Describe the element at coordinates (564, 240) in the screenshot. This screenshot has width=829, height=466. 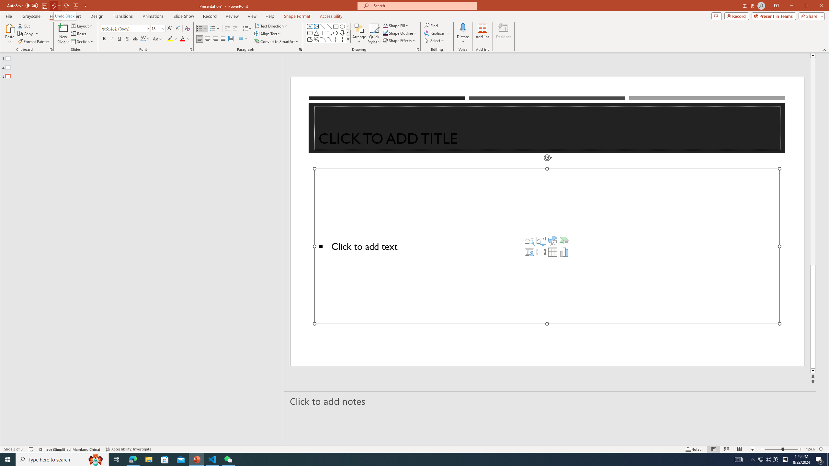
I see `Insert a SmartArt Graphic` at that location.